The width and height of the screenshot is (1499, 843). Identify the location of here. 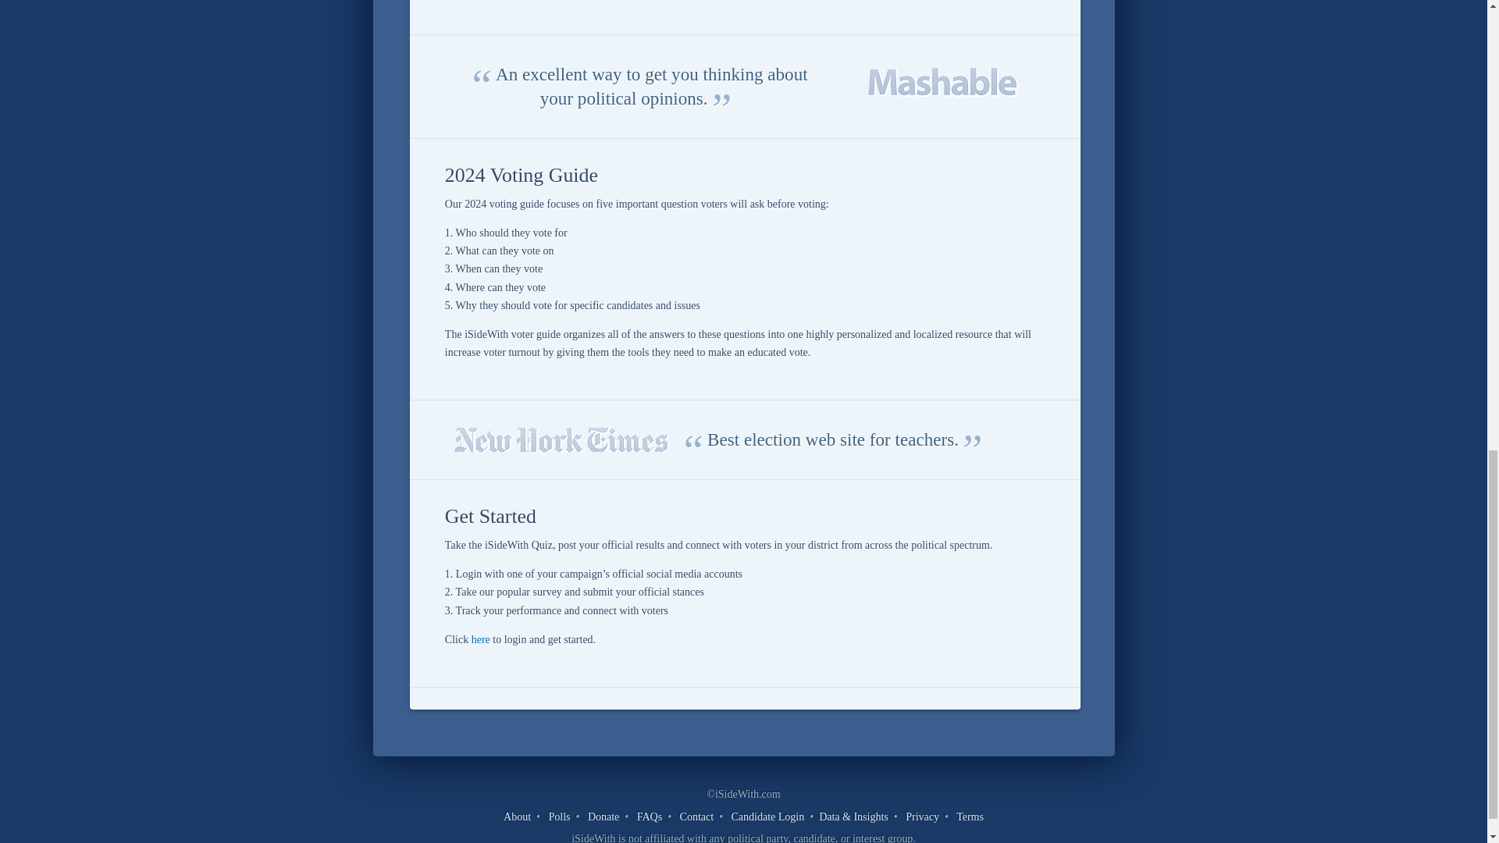
(481, 640).